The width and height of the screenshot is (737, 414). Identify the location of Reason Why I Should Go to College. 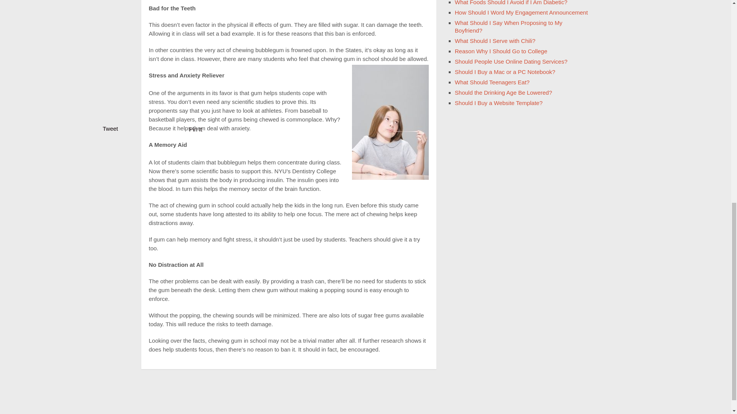
(501, 51).